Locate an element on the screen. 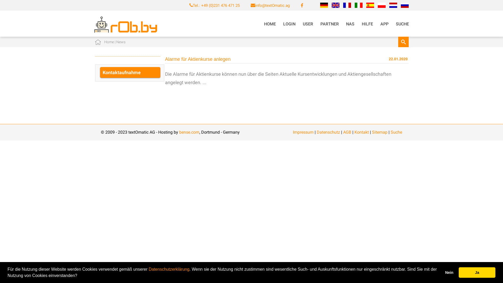  bense.com is located at coordinates (189, 132).